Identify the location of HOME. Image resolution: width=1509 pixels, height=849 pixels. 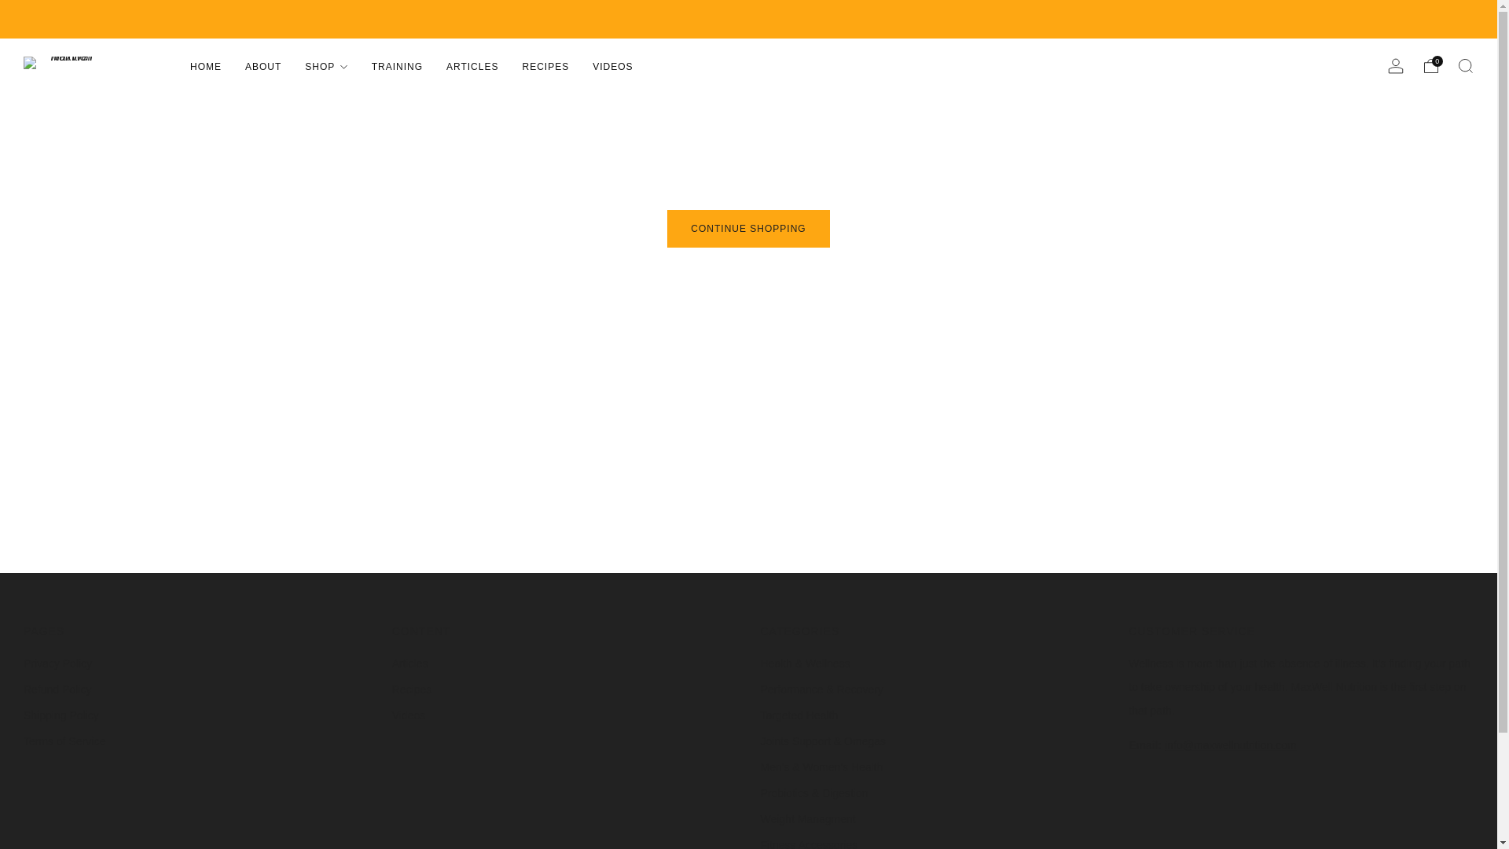
(206, 67).